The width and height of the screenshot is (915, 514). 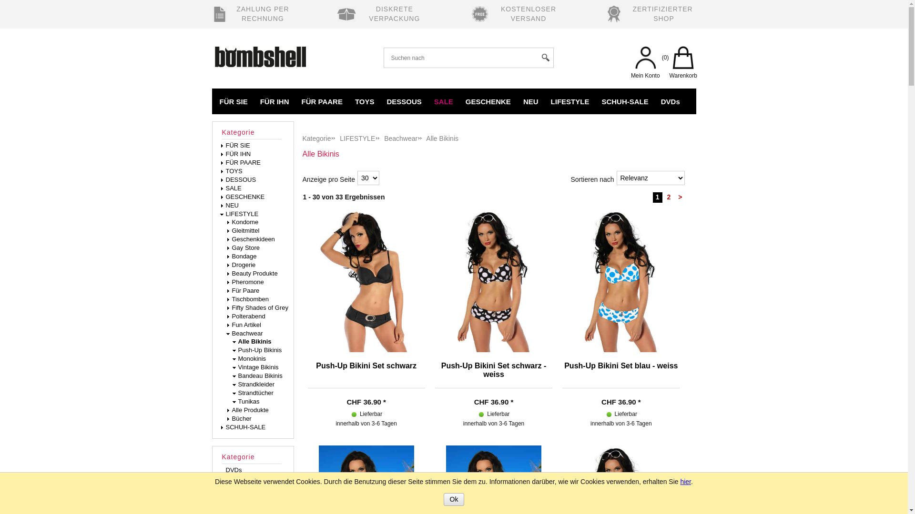 What do you see at coordinates (254, 239) in the screenshot?
I see ` Geschenkideen` at bounding box center [254, 239].